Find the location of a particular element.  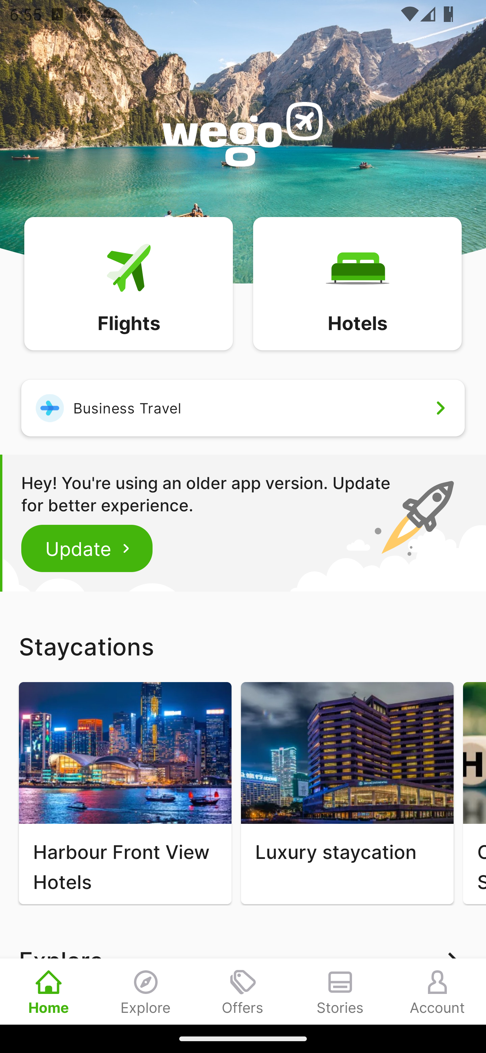

Update is located at coordinates (87, 548).